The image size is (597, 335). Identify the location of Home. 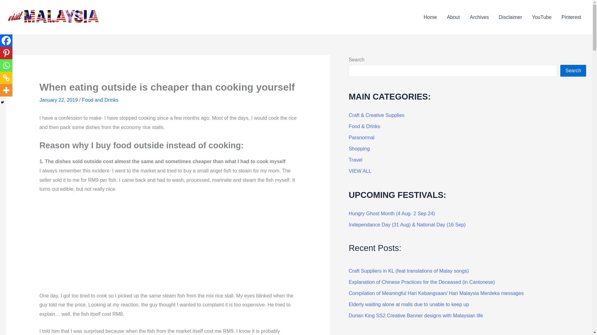
(430, 17).